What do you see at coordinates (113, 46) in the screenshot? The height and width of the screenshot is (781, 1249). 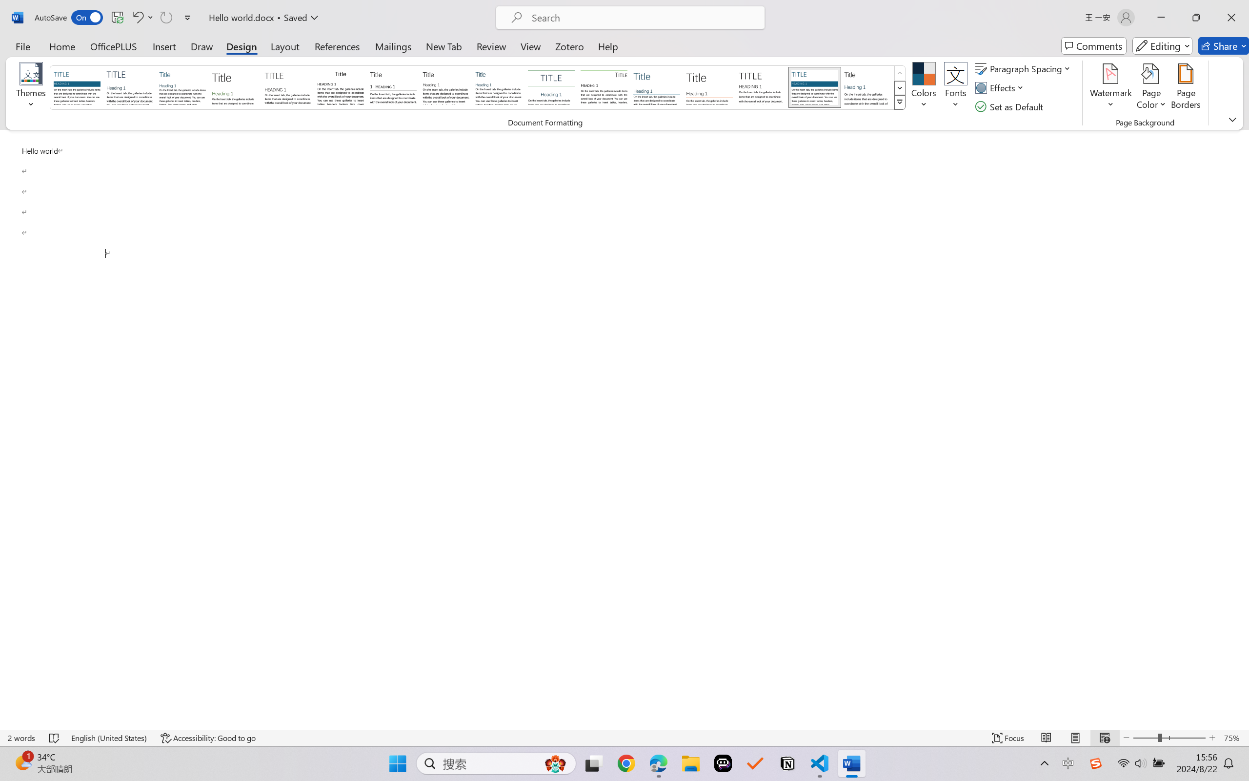 I see `OfficePLUS` at bounding box center [113, 46].